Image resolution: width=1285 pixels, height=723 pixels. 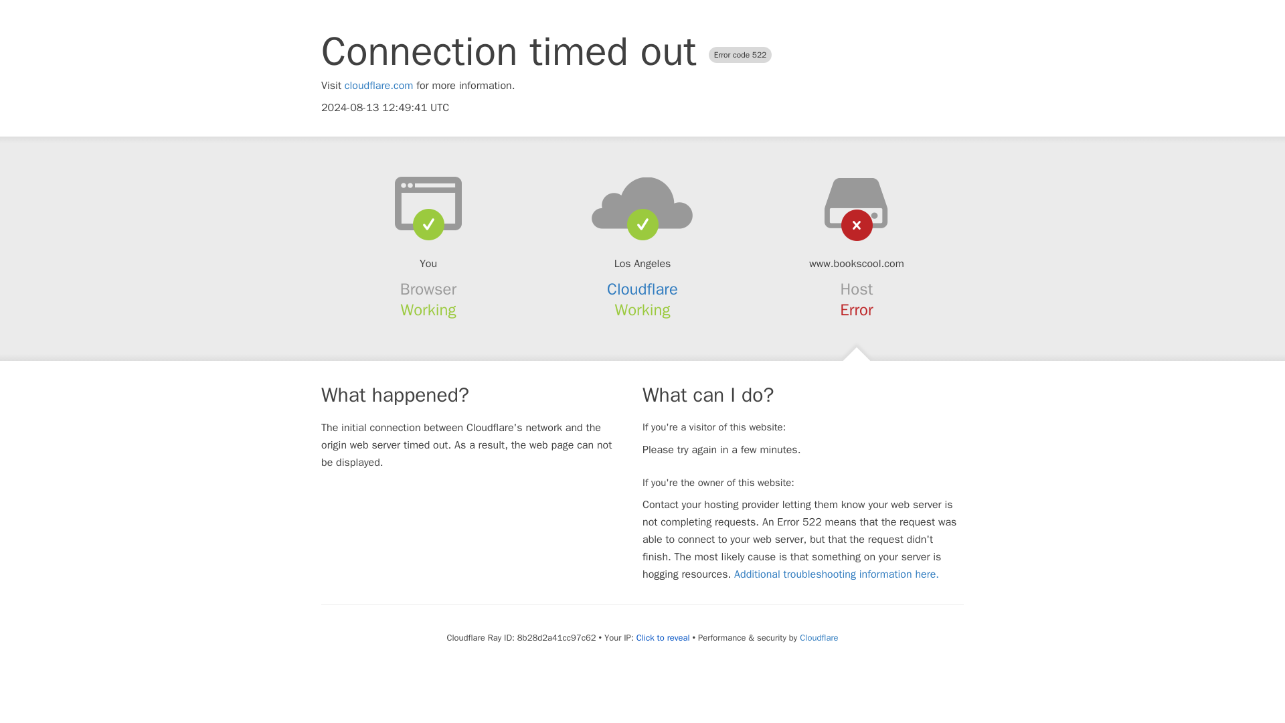 I want to click on Additional troubleshooting information here., so click(x=837, y=574).